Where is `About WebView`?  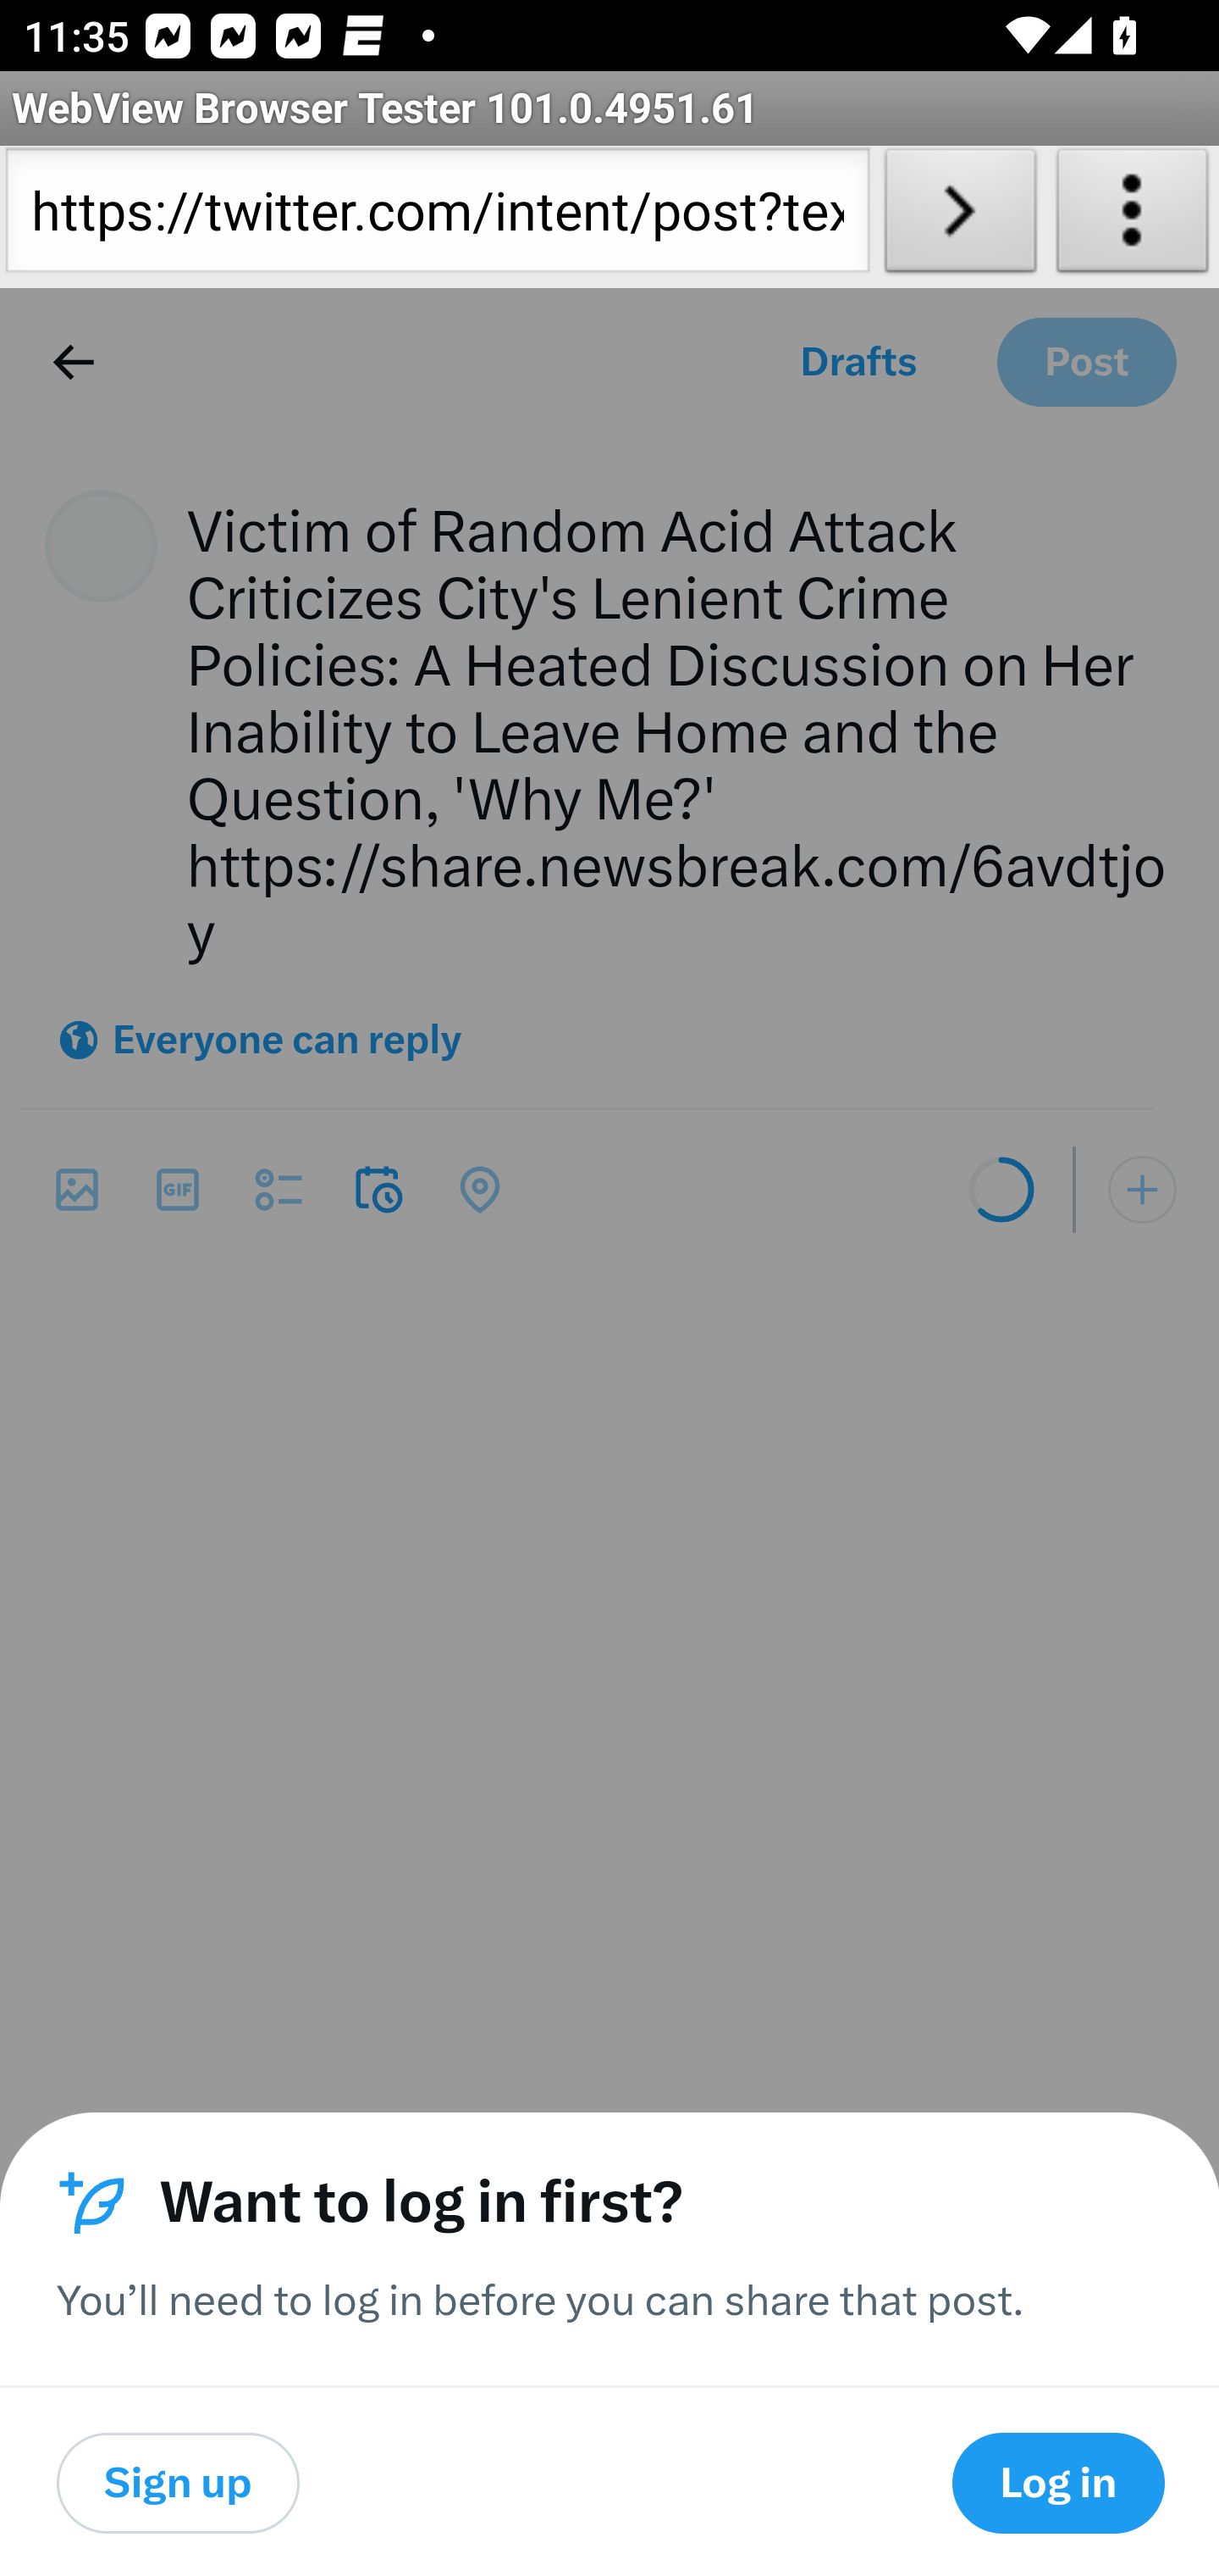 About WebView is located at coordinates (1133, 217).